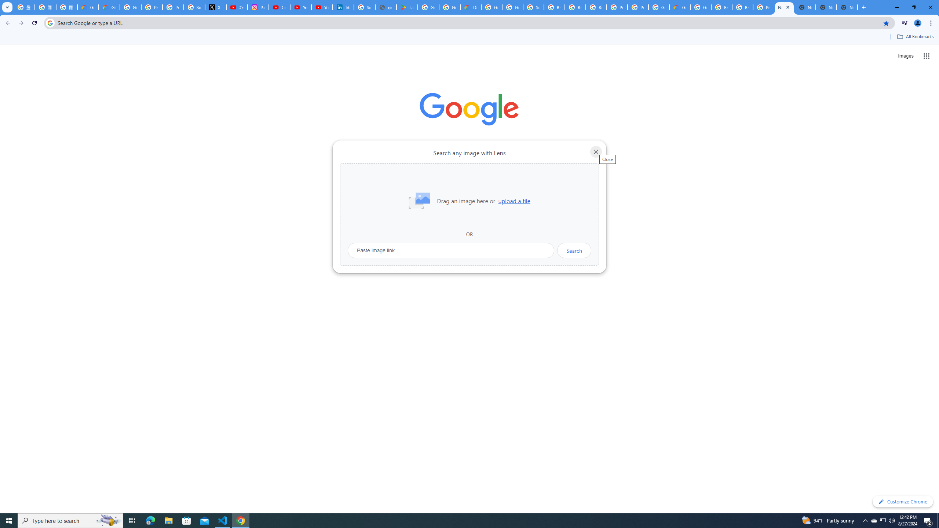 This screenshot has height=528, width=939. I want to click on X, so click(216, 7).